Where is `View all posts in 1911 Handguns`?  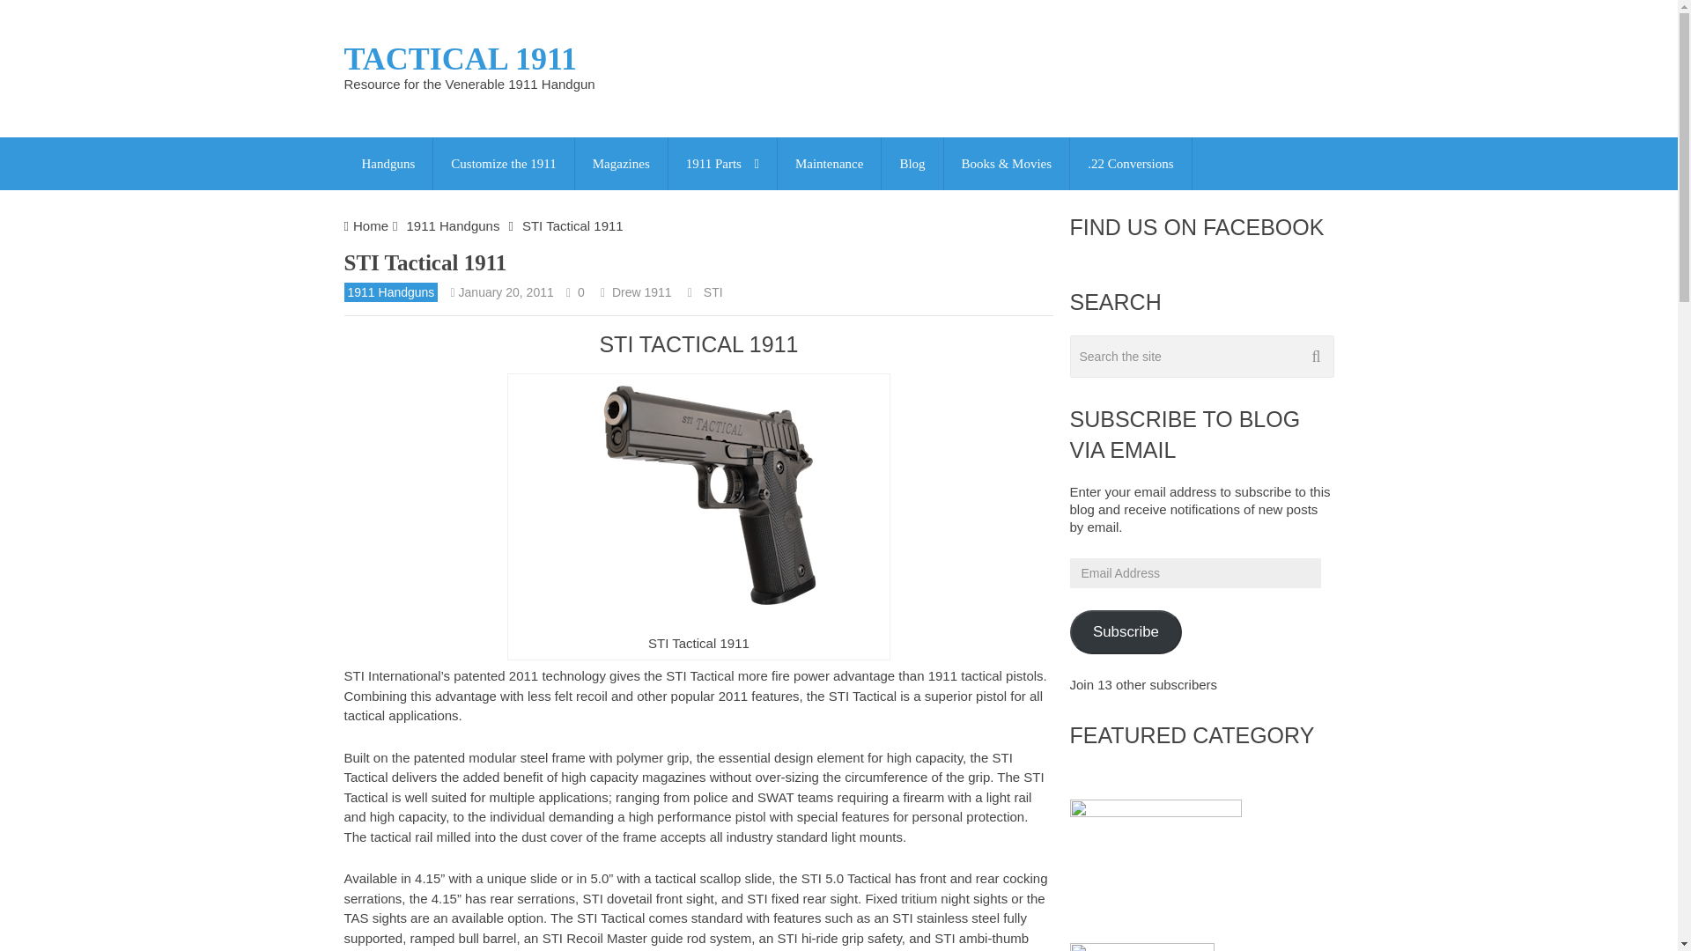 View all posts in 1911 Handguns is located at coordinates (390, 292).